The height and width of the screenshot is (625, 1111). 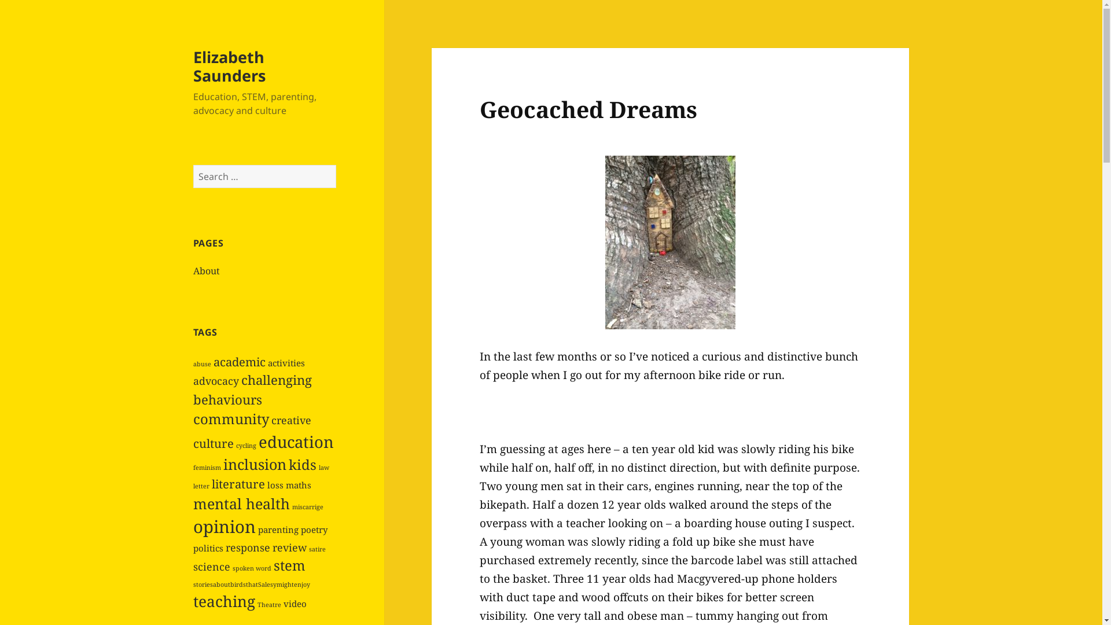 I want to click on teaching, so click(x=225, y=601).